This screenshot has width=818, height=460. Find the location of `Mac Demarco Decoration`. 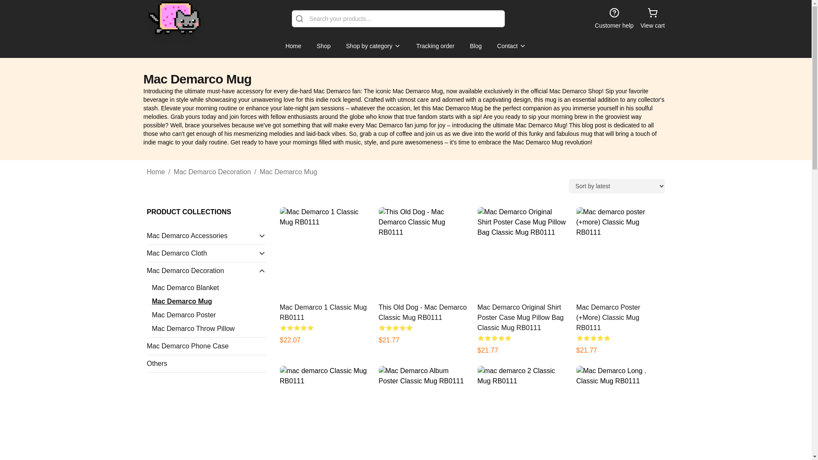

Mac Demarco Decoration is located at coordinates (212, 172).